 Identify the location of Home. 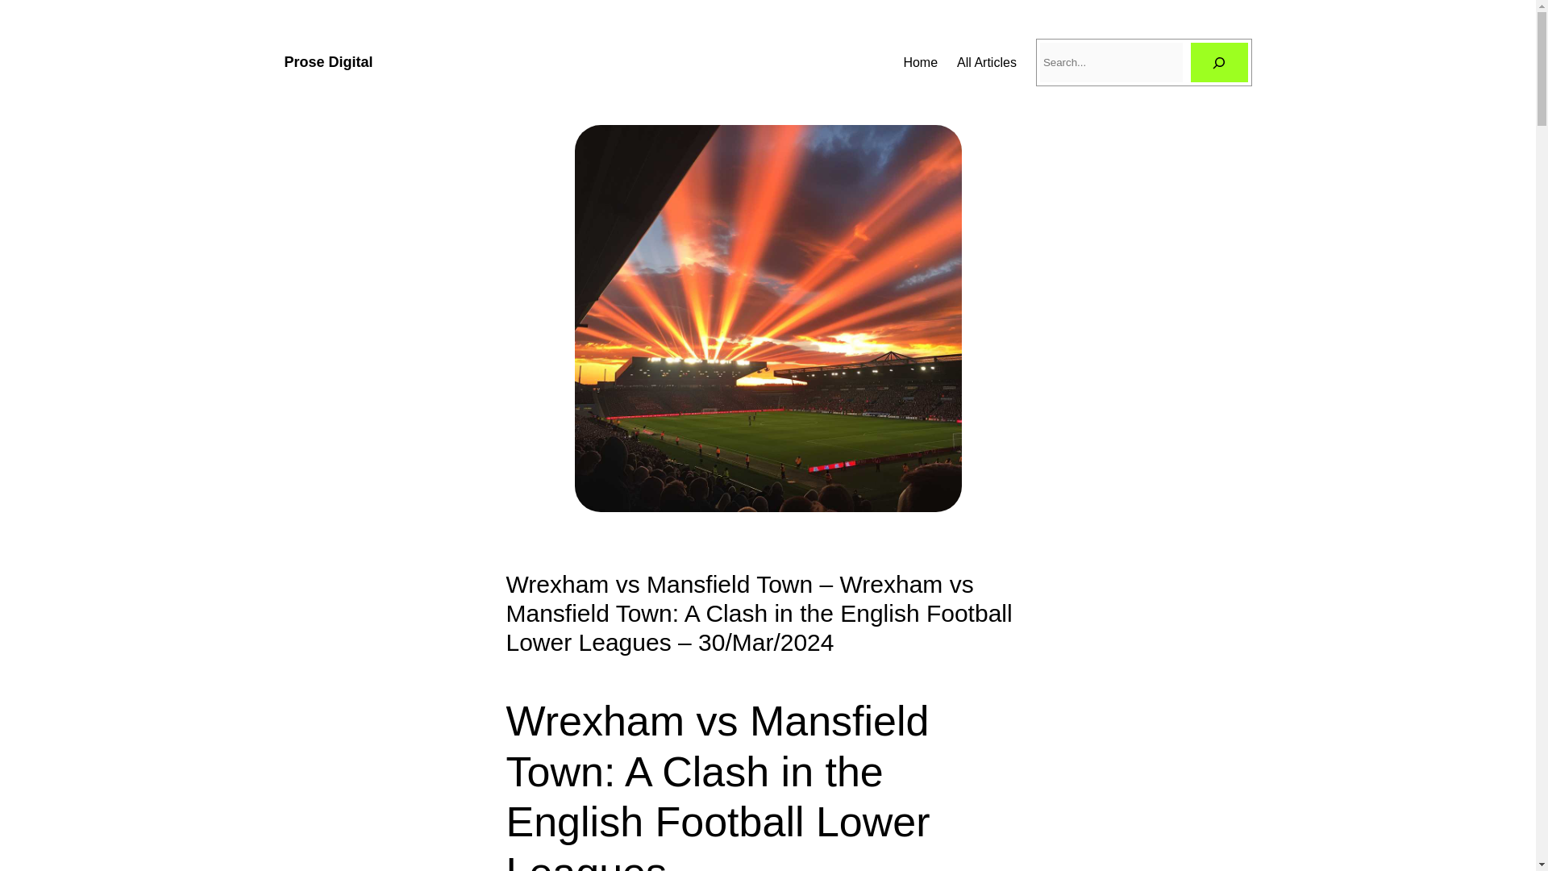
(920, 62).